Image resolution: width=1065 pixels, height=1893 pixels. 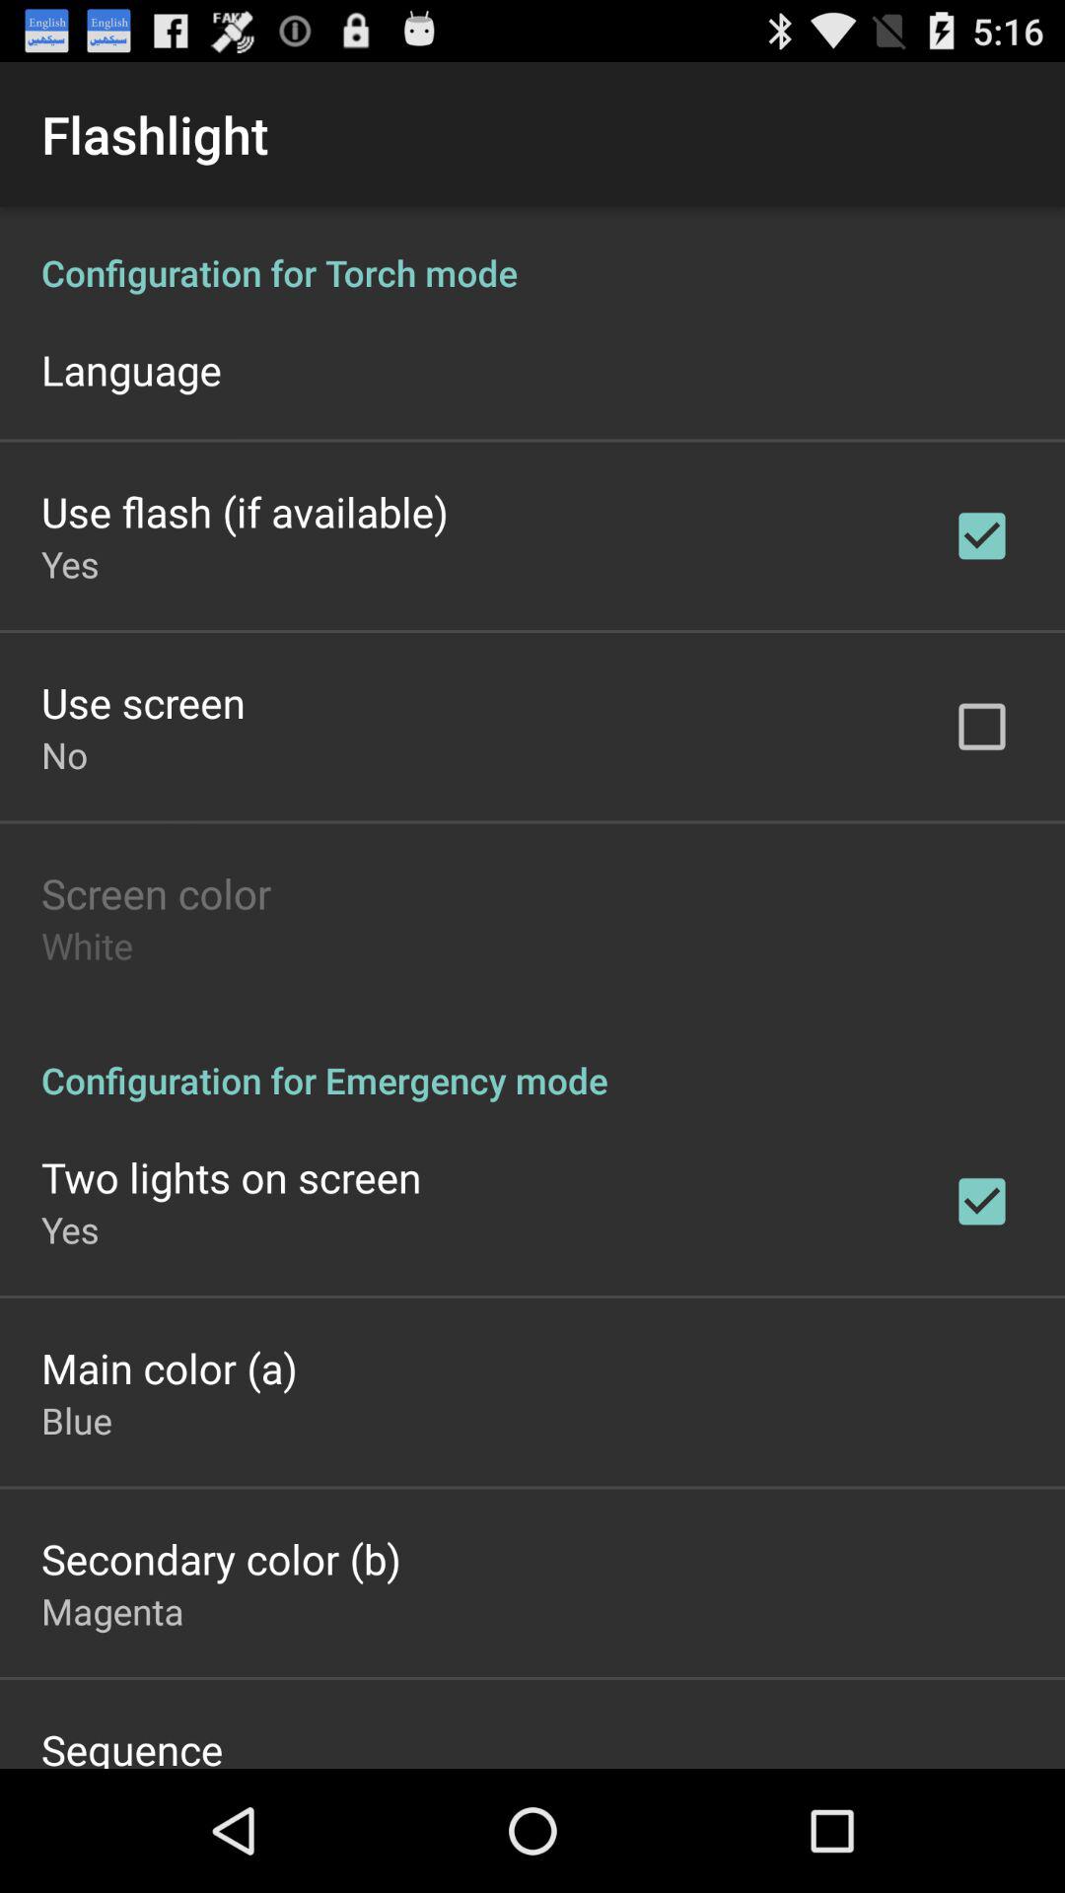 I want to click on select use screen, so click(x=143, y=702).